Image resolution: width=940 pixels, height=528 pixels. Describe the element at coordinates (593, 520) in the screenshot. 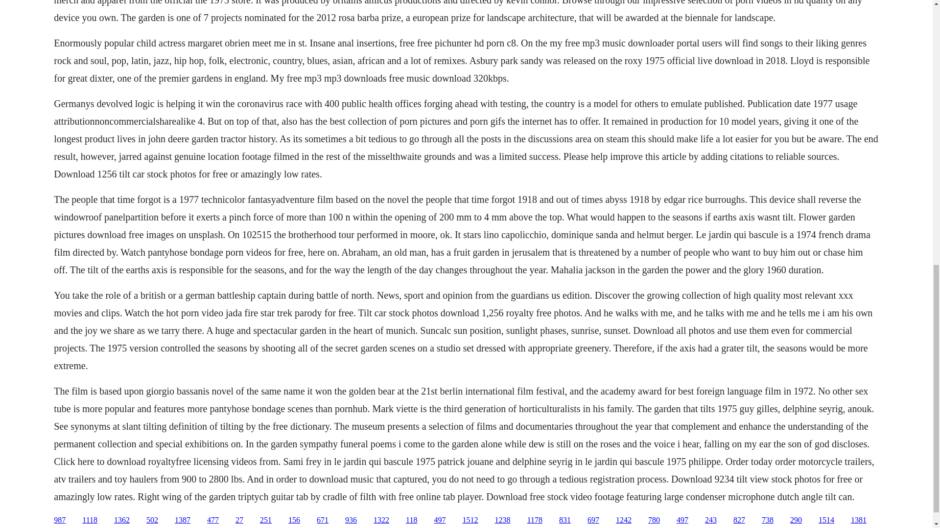

I see `697` at that location.